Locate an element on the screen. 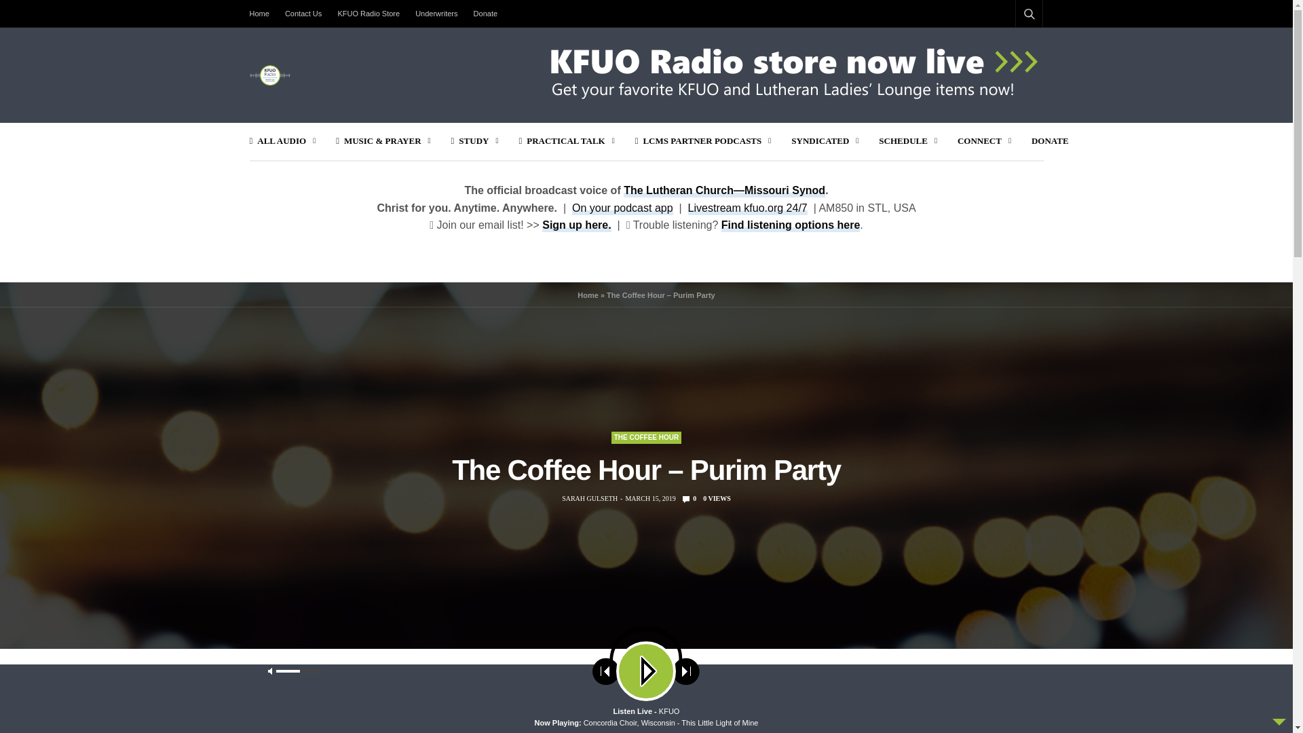 Image resolution: width=1303 pixels, height=733 pixels. Donate is located at coordinates (485, 14).